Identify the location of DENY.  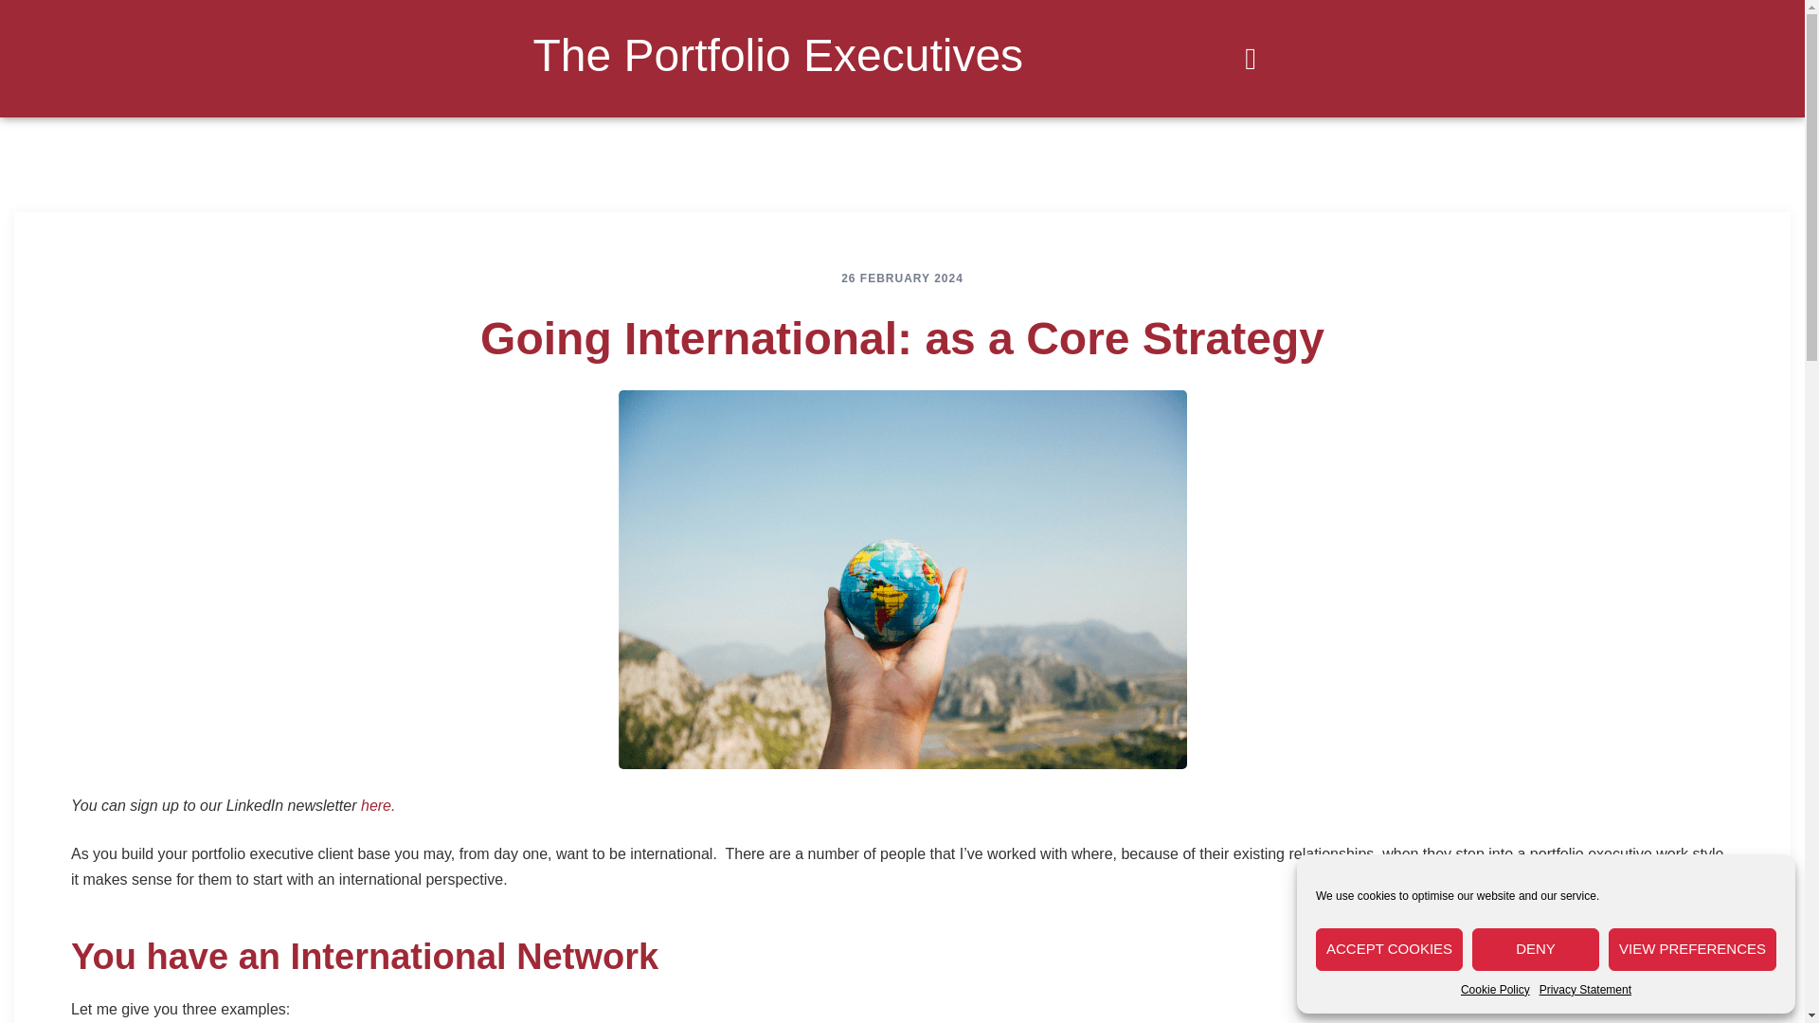
(1535, 949).